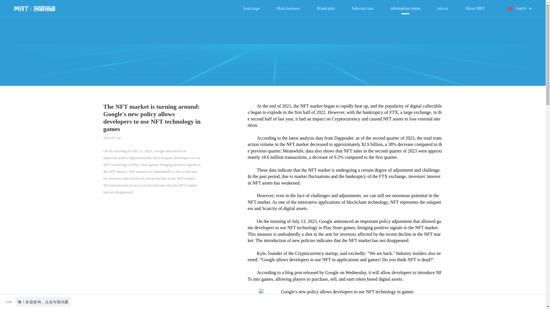 The height and width of the screenshot is (309, 550). Describe the element at coordinates (327, 23) in the screenshot. I see `WeChat` at that location.